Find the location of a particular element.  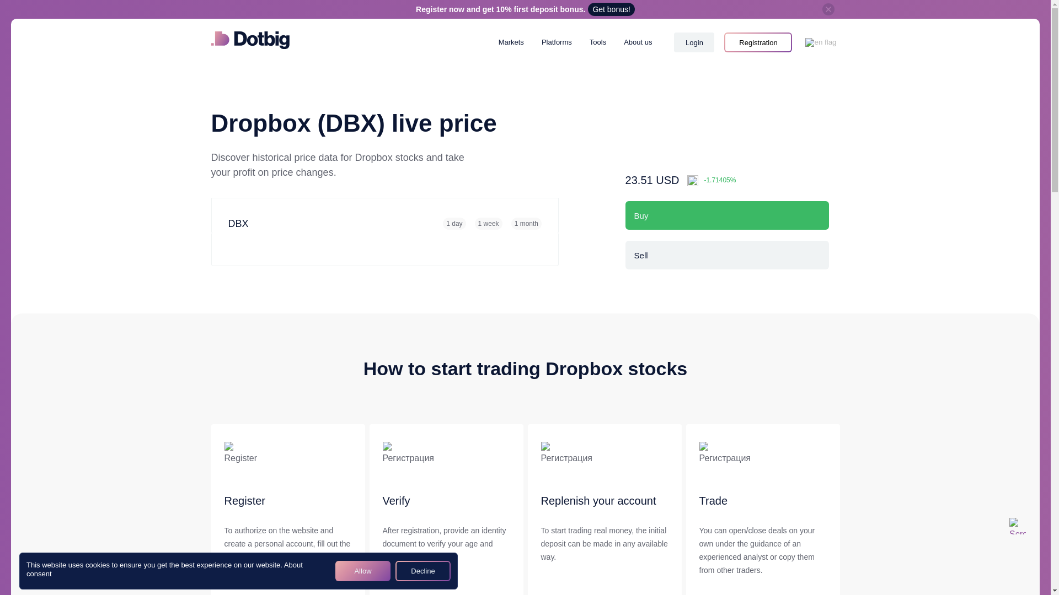

Buy is located at coordinates (727, 215).